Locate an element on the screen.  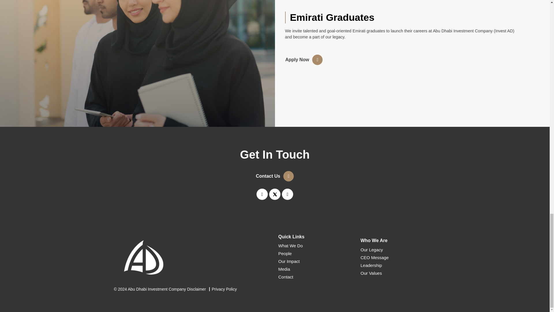
Our Impact is located at coordinates (316, 261).